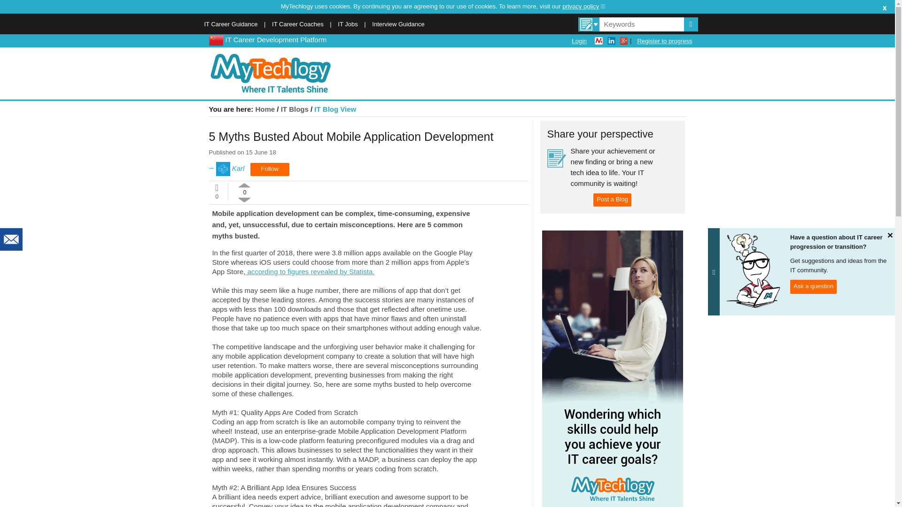 The width and height of the screenshot is (902, 507). What do you see at coordinates (579, 41) in the screenshot?
I see `Login` at bounding box center [579, 41].